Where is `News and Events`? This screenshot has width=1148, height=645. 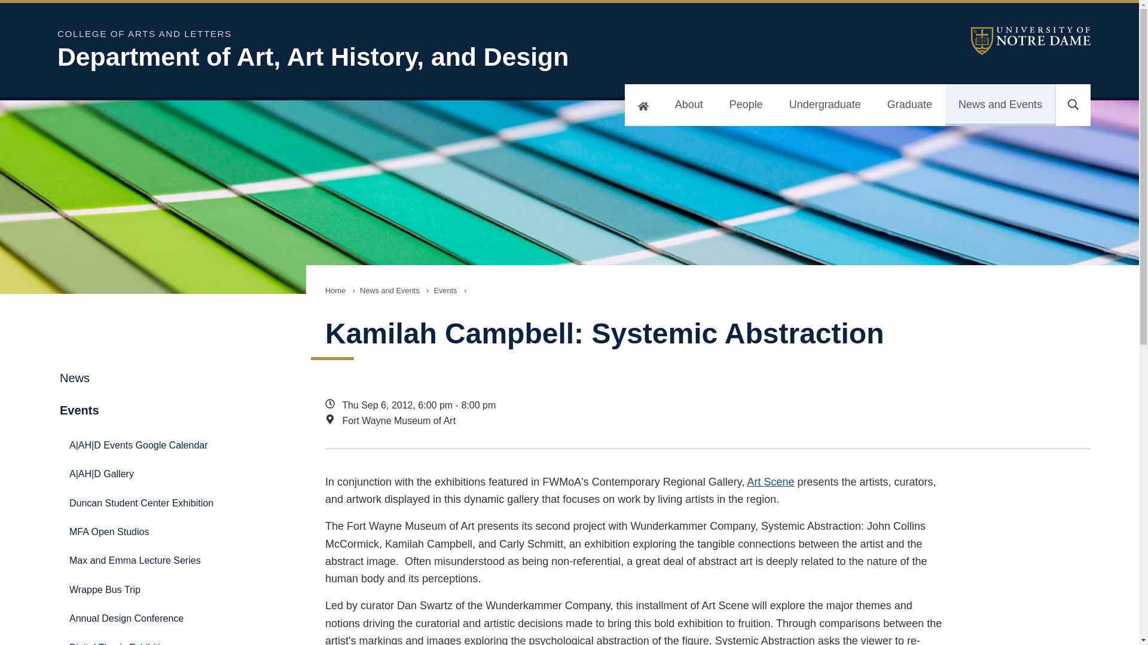 News and Events is located at coordinates (1000, 105).